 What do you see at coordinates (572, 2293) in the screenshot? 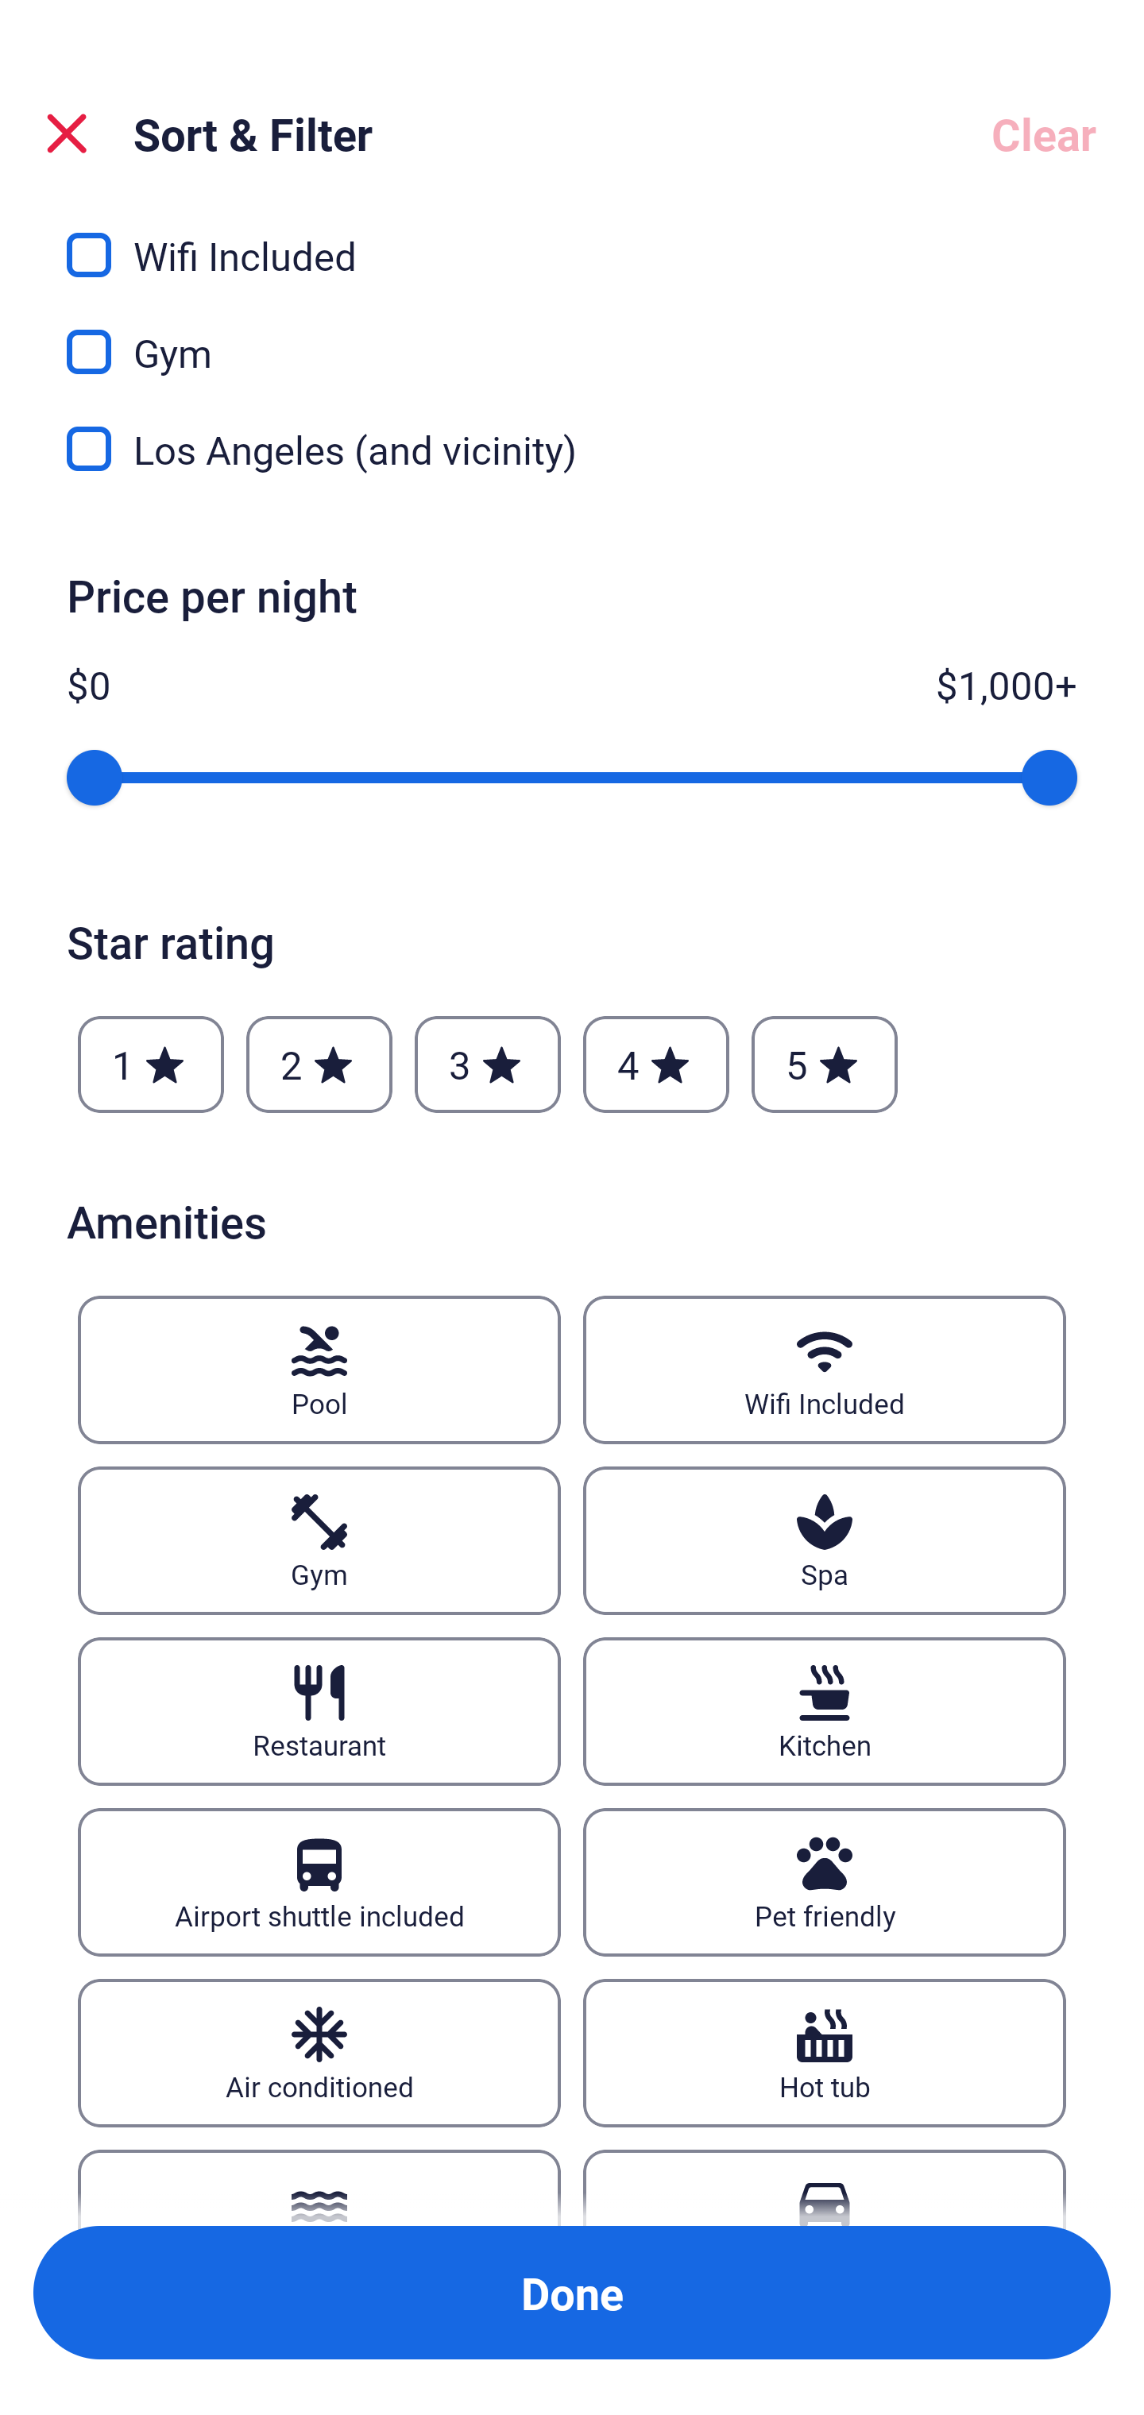
I see `Apply and close Sort and Filter Done` at bounding box center [572, 2293].